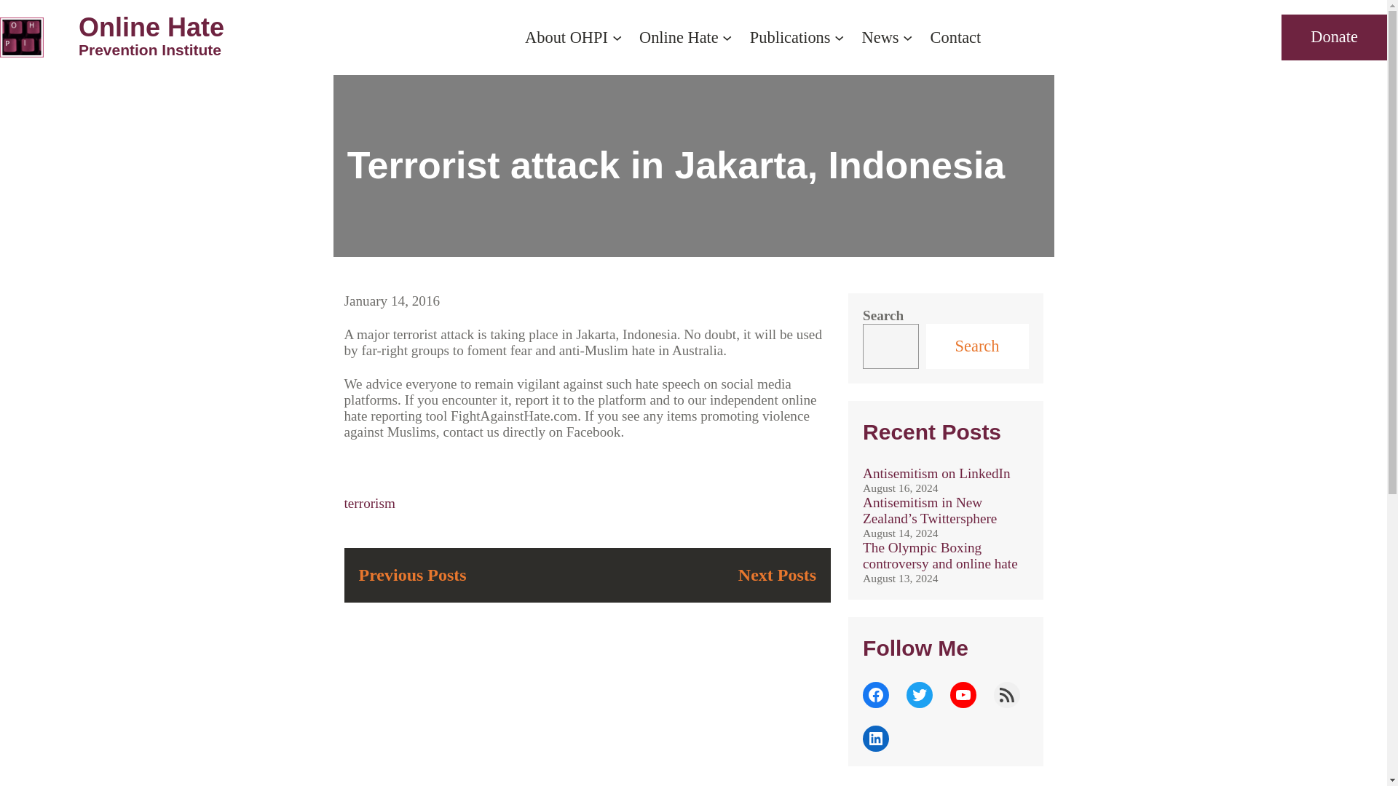 The image size is (1398, 786). What do you see at coordinates (880, 36) in the screenshot?
I see `News` at bounding box center [880, 36].